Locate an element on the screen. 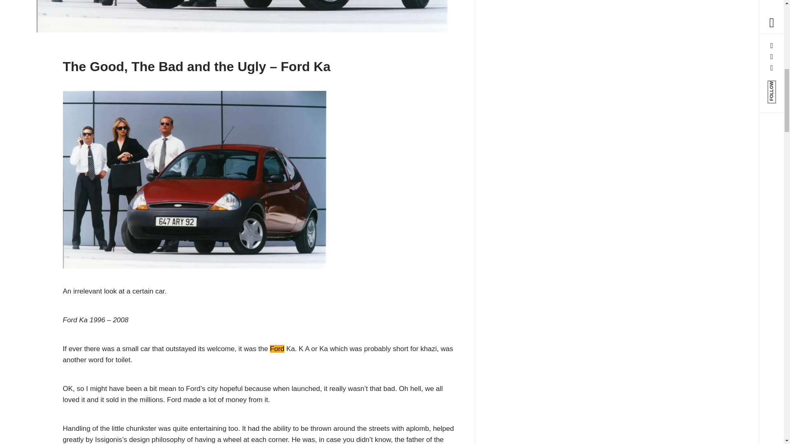  Ford is located at coordinates (277, 349).